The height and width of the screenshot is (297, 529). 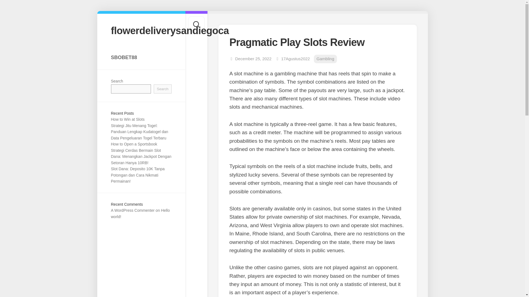 I want to click on How to Open a Sportsbook, so click(x=134, y=144).